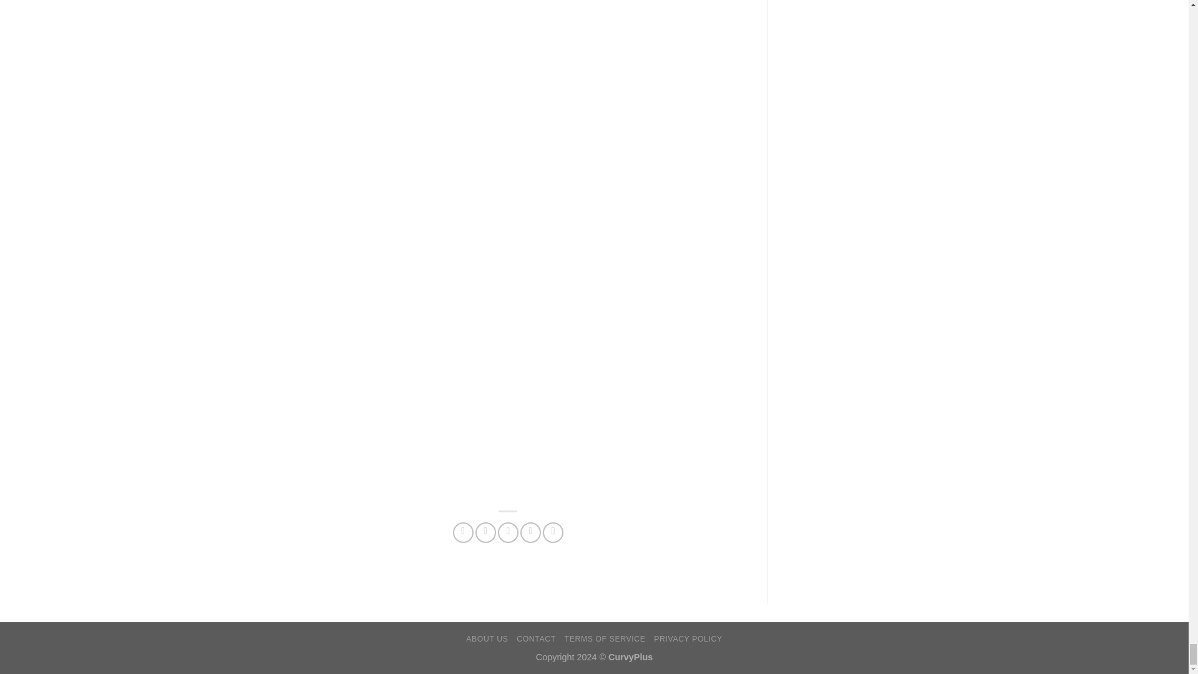 The height and width of the screenshot is (674, 1198). What do you see at coordinates (508, 533) in the screenshot?
I see `Email to a Friend` at bounding box center [508, 533].